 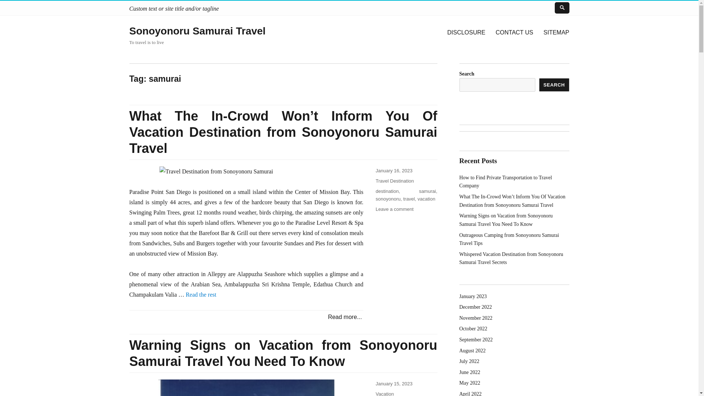 What do you see at coordinates (427, 191) in the screenshot?
I see `samurai` at bounding box center [427, 191].